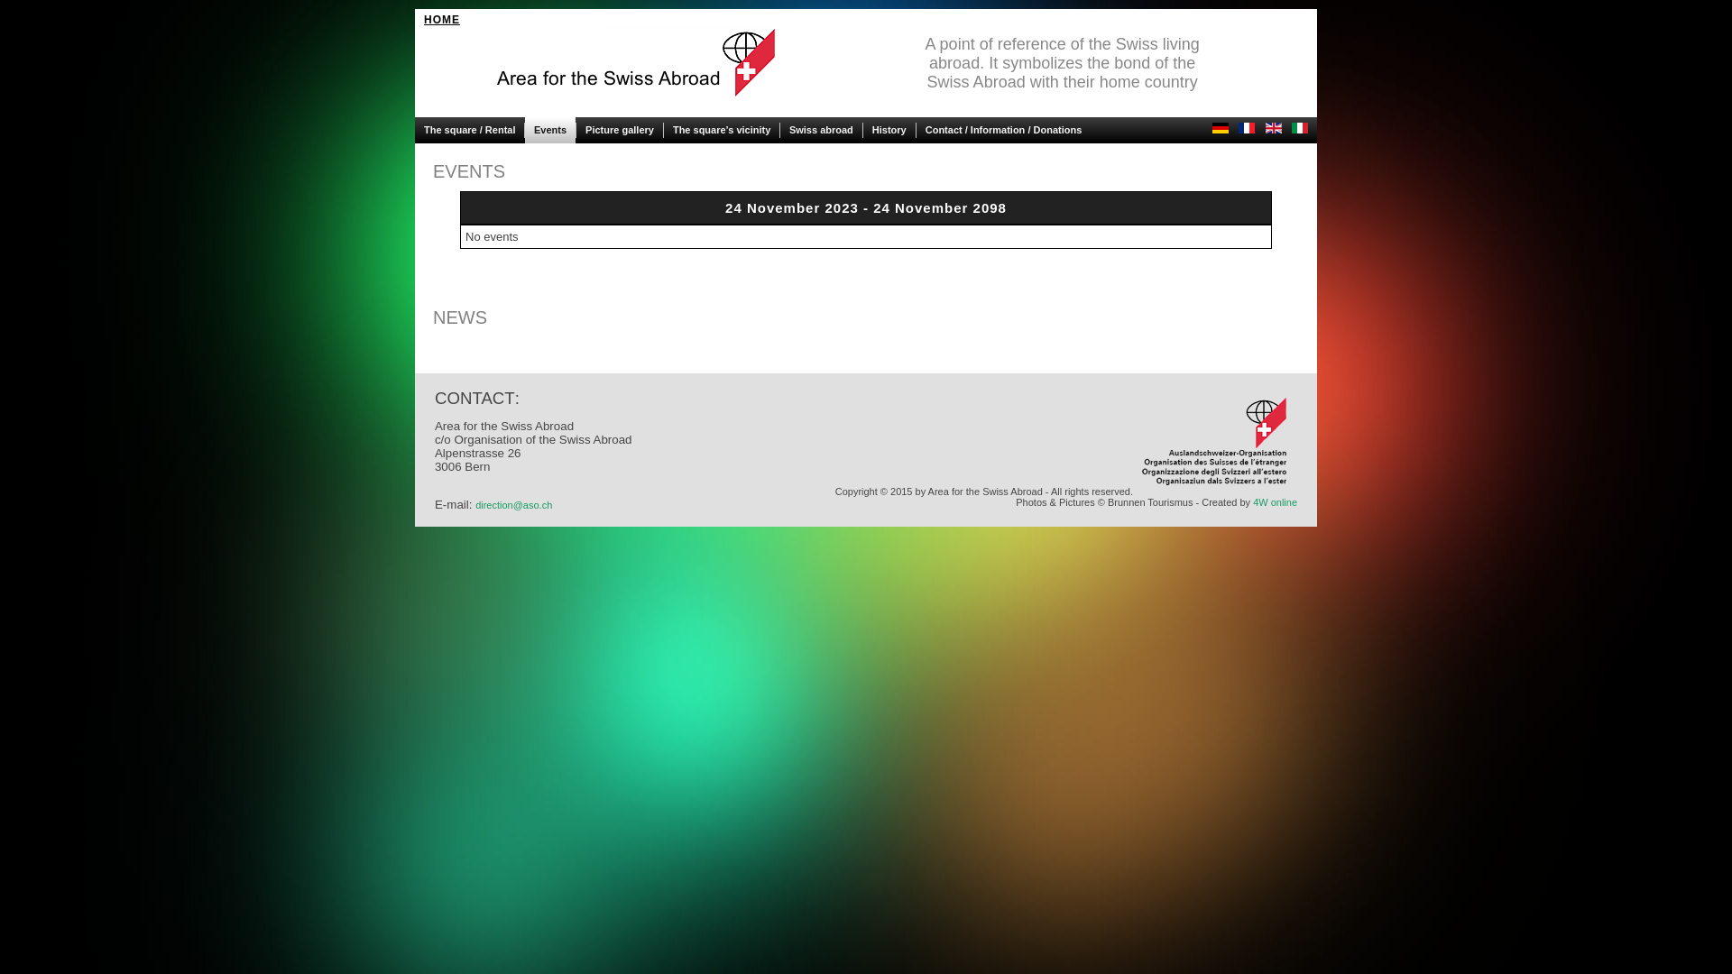 The width and height of the screenshot is (1732, 974). What do you see at coordinates (514, 505) in the screenshot?
I see `direction@aso.ch` at bounding box center [514, 505].